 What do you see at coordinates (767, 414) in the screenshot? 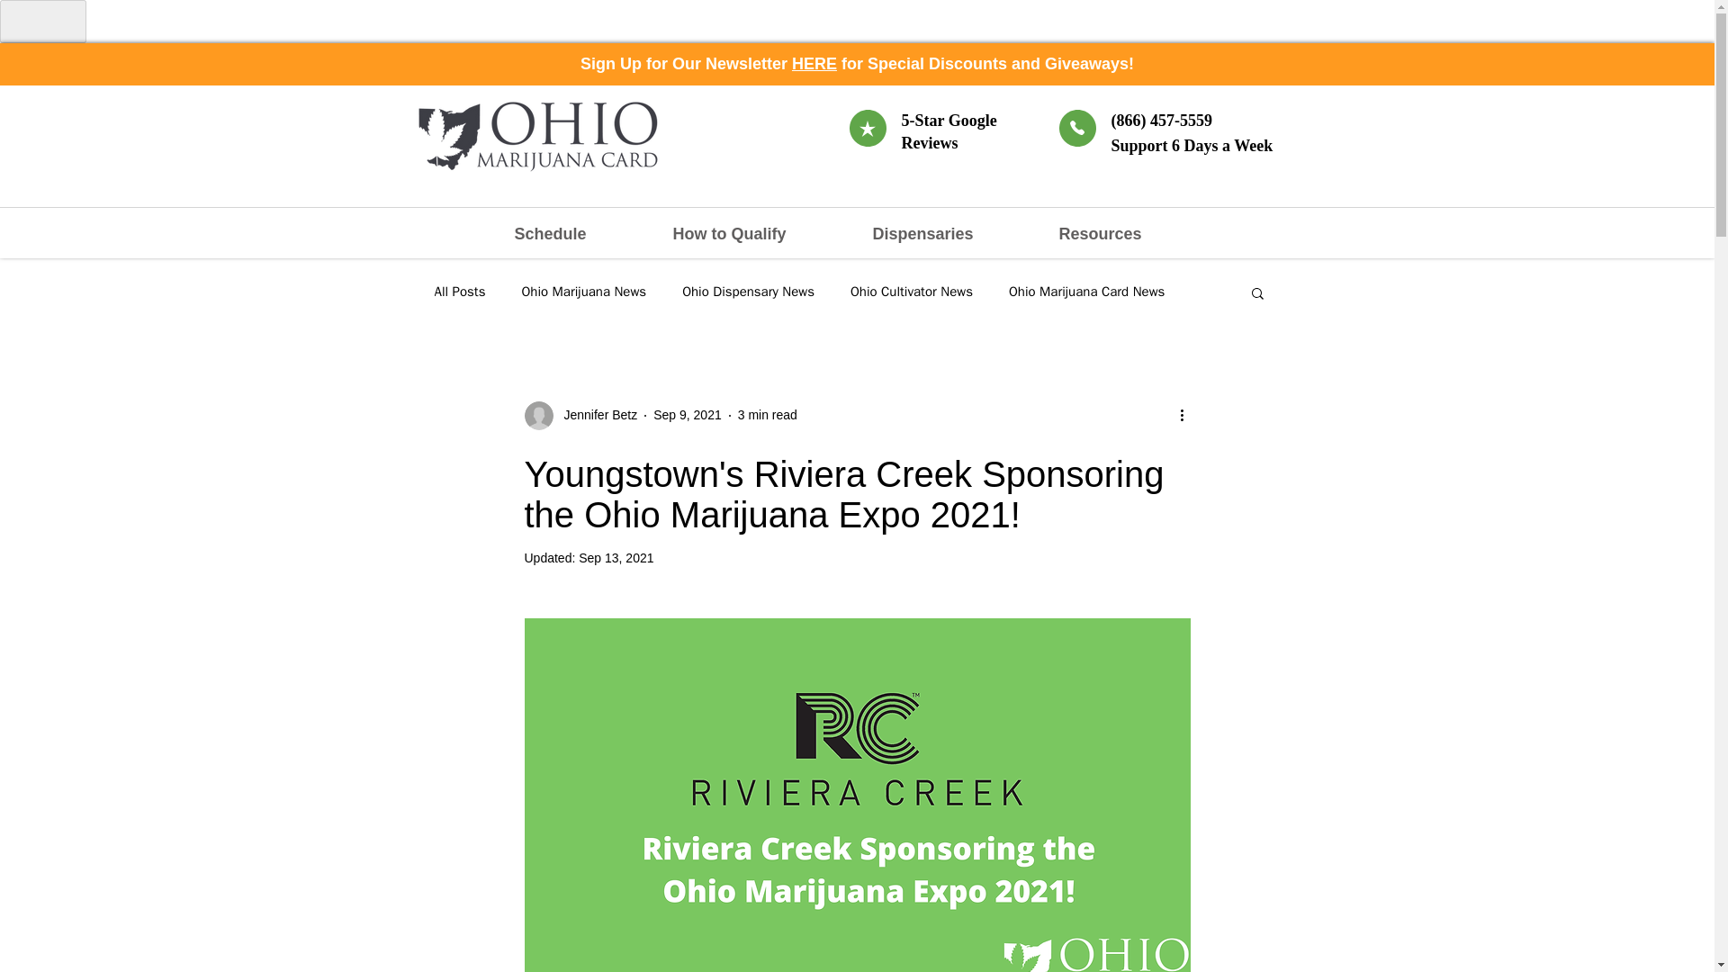
I see `3 min read` at bounding box center [767, 414].